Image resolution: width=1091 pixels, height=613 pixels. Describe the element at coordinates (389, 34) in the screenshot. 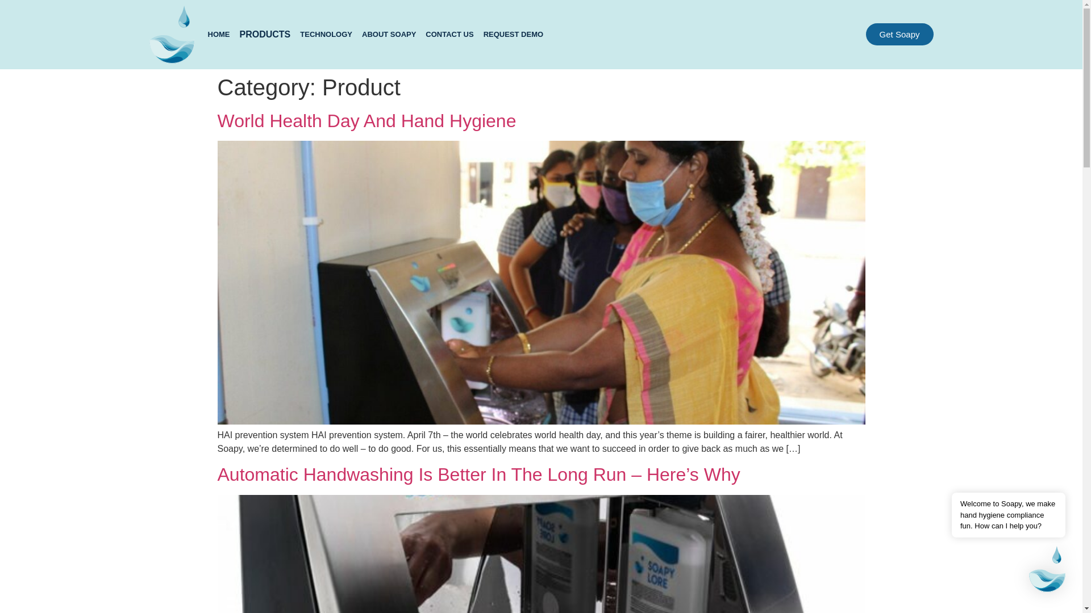

I see `ABOUT SOAPY` at that location.